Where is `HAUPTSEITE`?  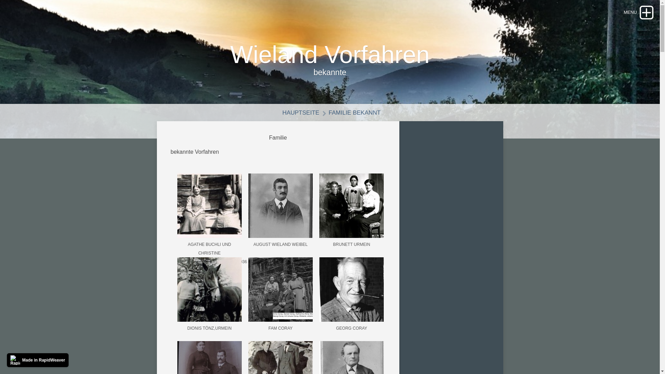 HAUPTSEITE is located at coordinates (298, 113).